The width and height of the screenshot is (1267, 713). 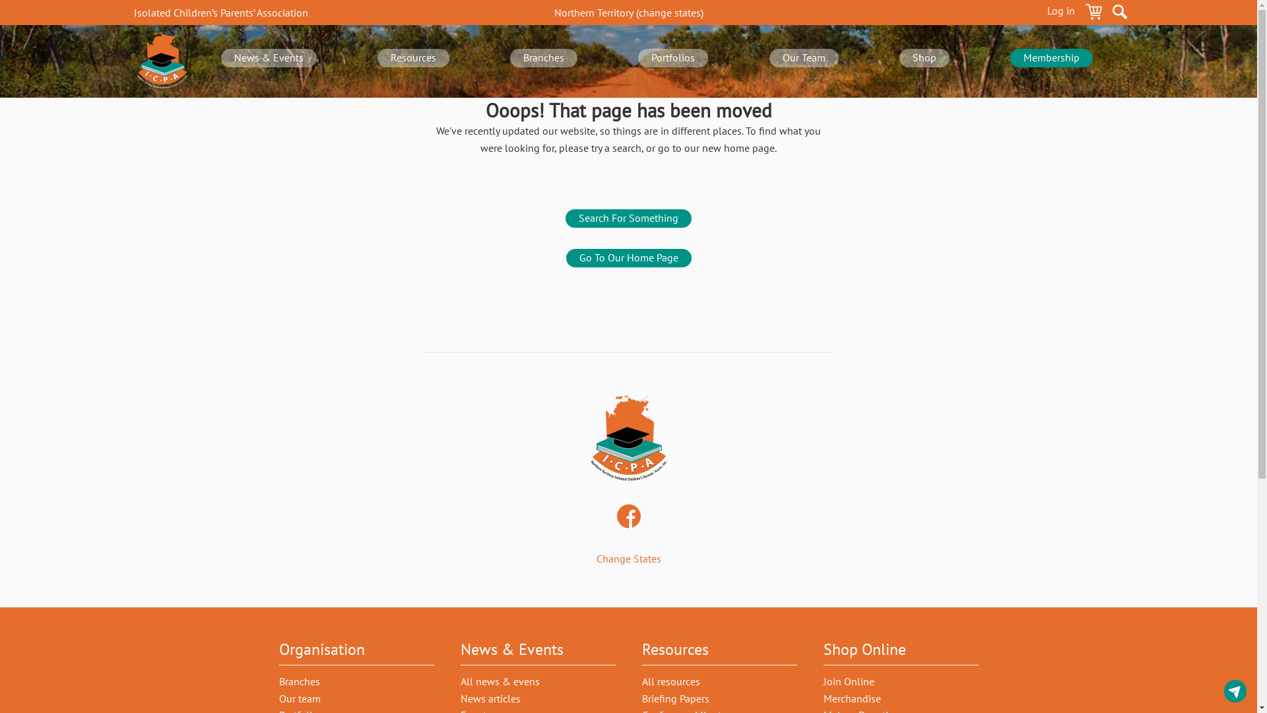 What do you see at coordinates (269, 58) in the screenshot?
I see `News & Events` at bounding box center [269, 58].